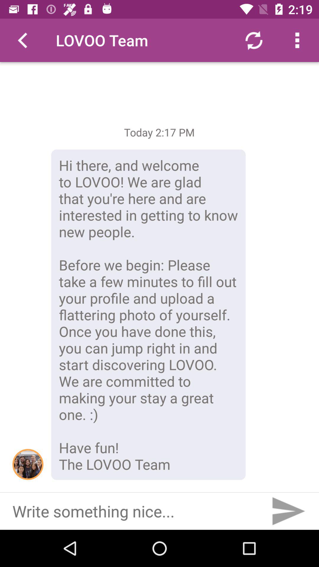  I want to click on turn off app next to lovoo team, so click(254, 40).